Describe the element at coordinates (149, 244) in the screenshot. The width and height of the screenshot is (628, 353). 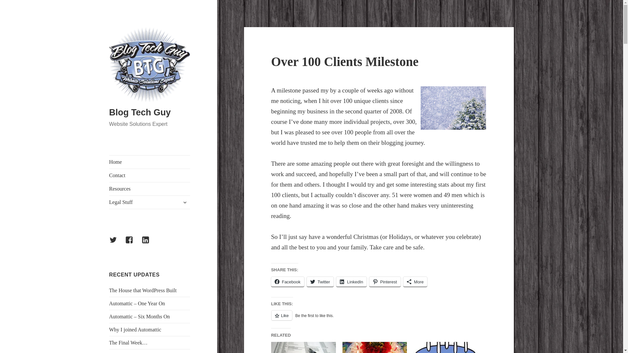
I see `LinkedIn` at that location.